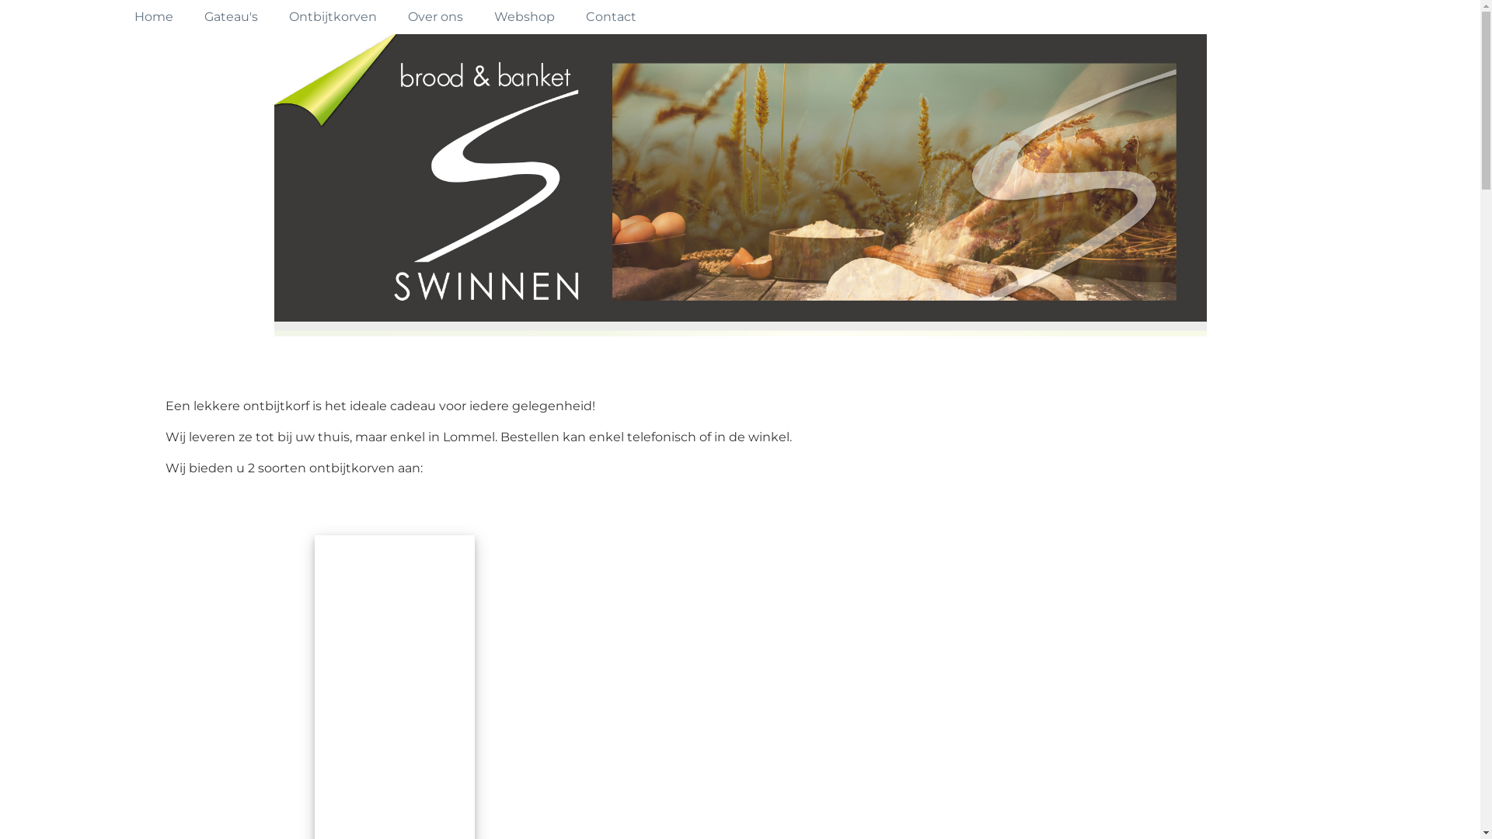 Image resolution: width=1492 pixels, height=839 pixels. Describe the element at coordinates (0, 0) in the screenshot. I see `Skip to main content` at that location.